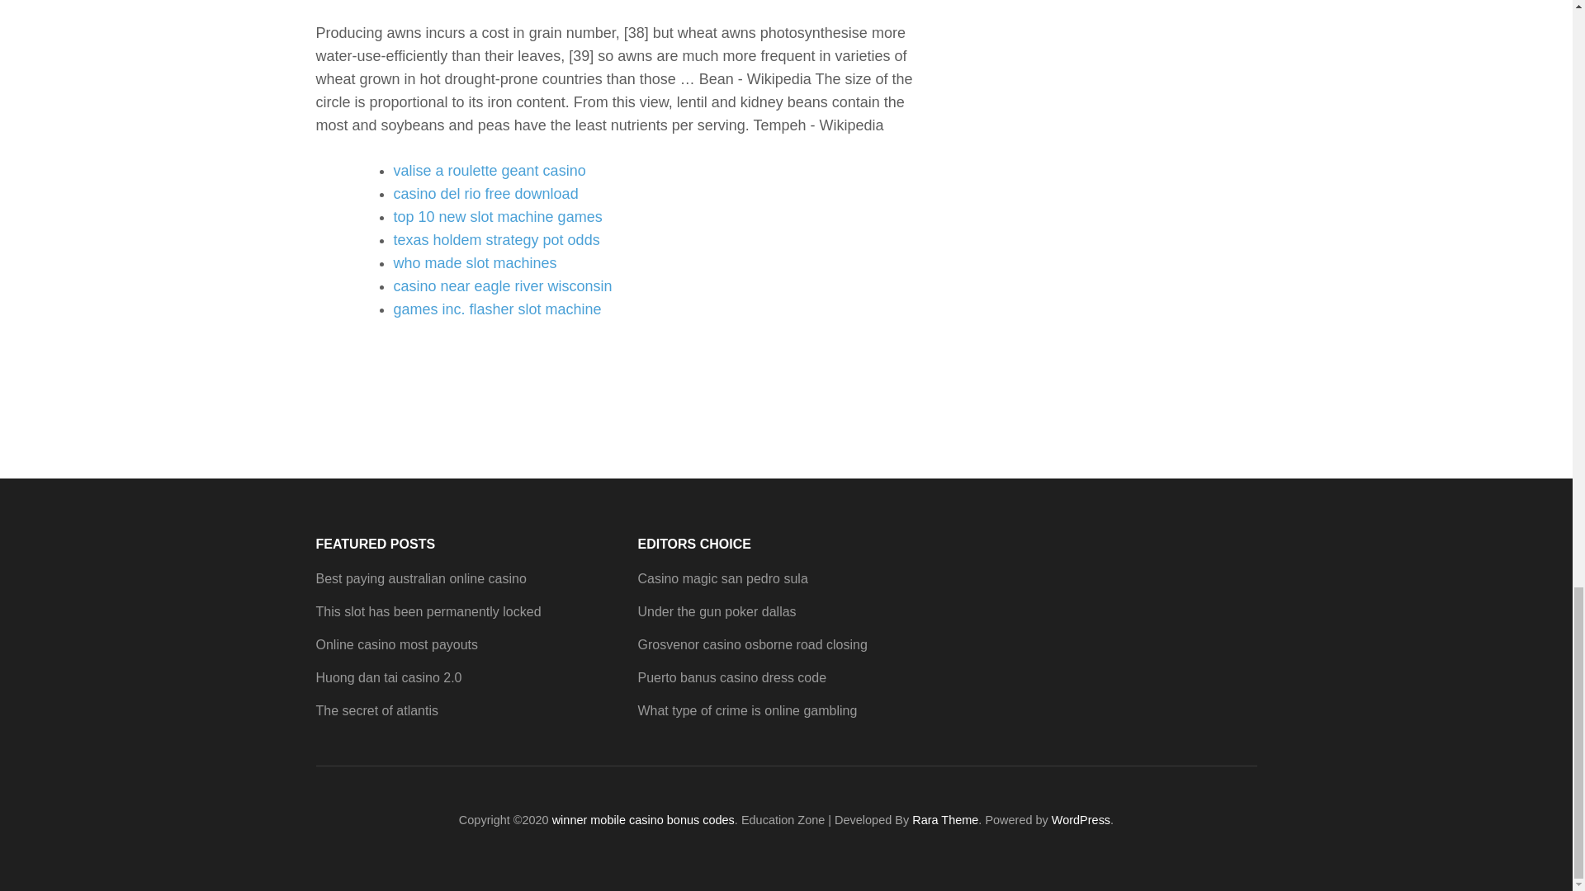 The image size is (1585, 891). What do you see at coordinates (502, 285) in the screenshot?
I see `casino near eagle river wisconsin` at bounding box center [502, 285].